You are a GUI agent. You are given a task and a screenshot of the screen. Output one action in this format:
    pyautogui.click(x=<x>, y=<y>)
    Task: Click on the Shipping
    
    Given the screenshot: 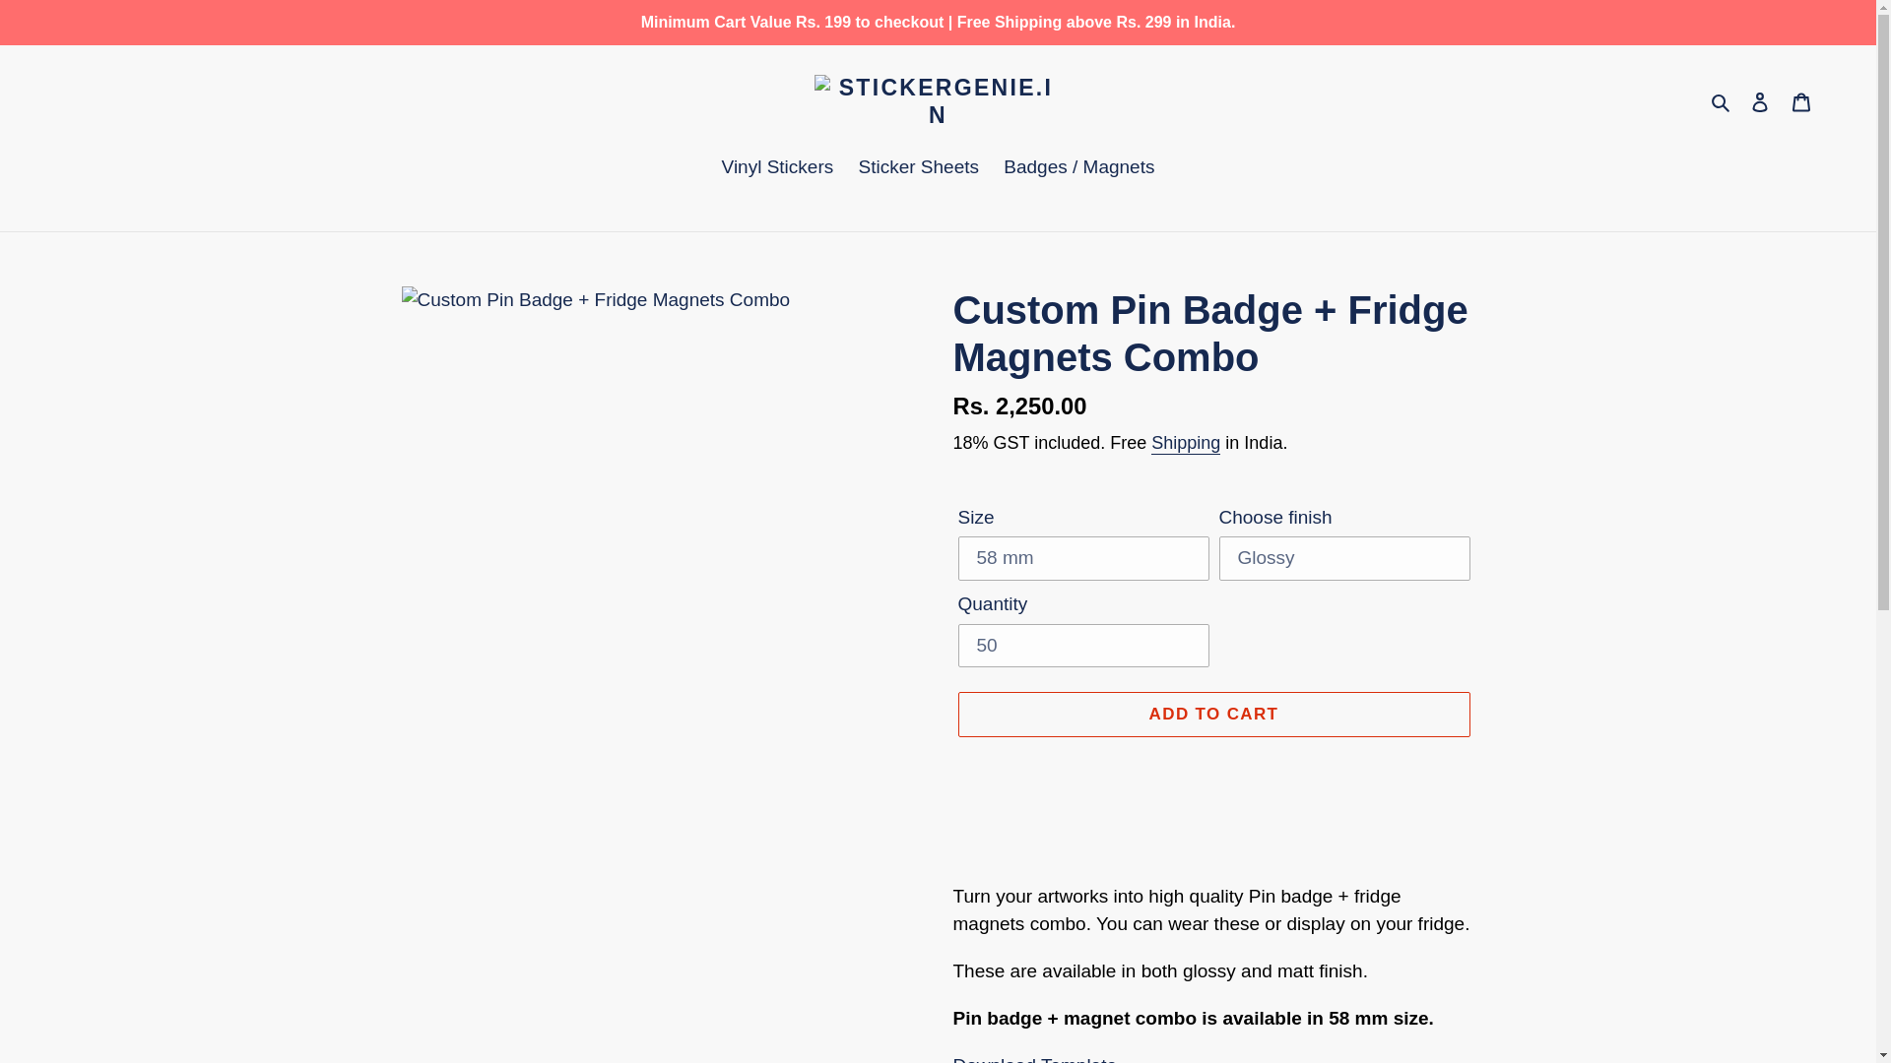 What is the action you would take?
    pyautogui.click(x=1186, y=443)
    